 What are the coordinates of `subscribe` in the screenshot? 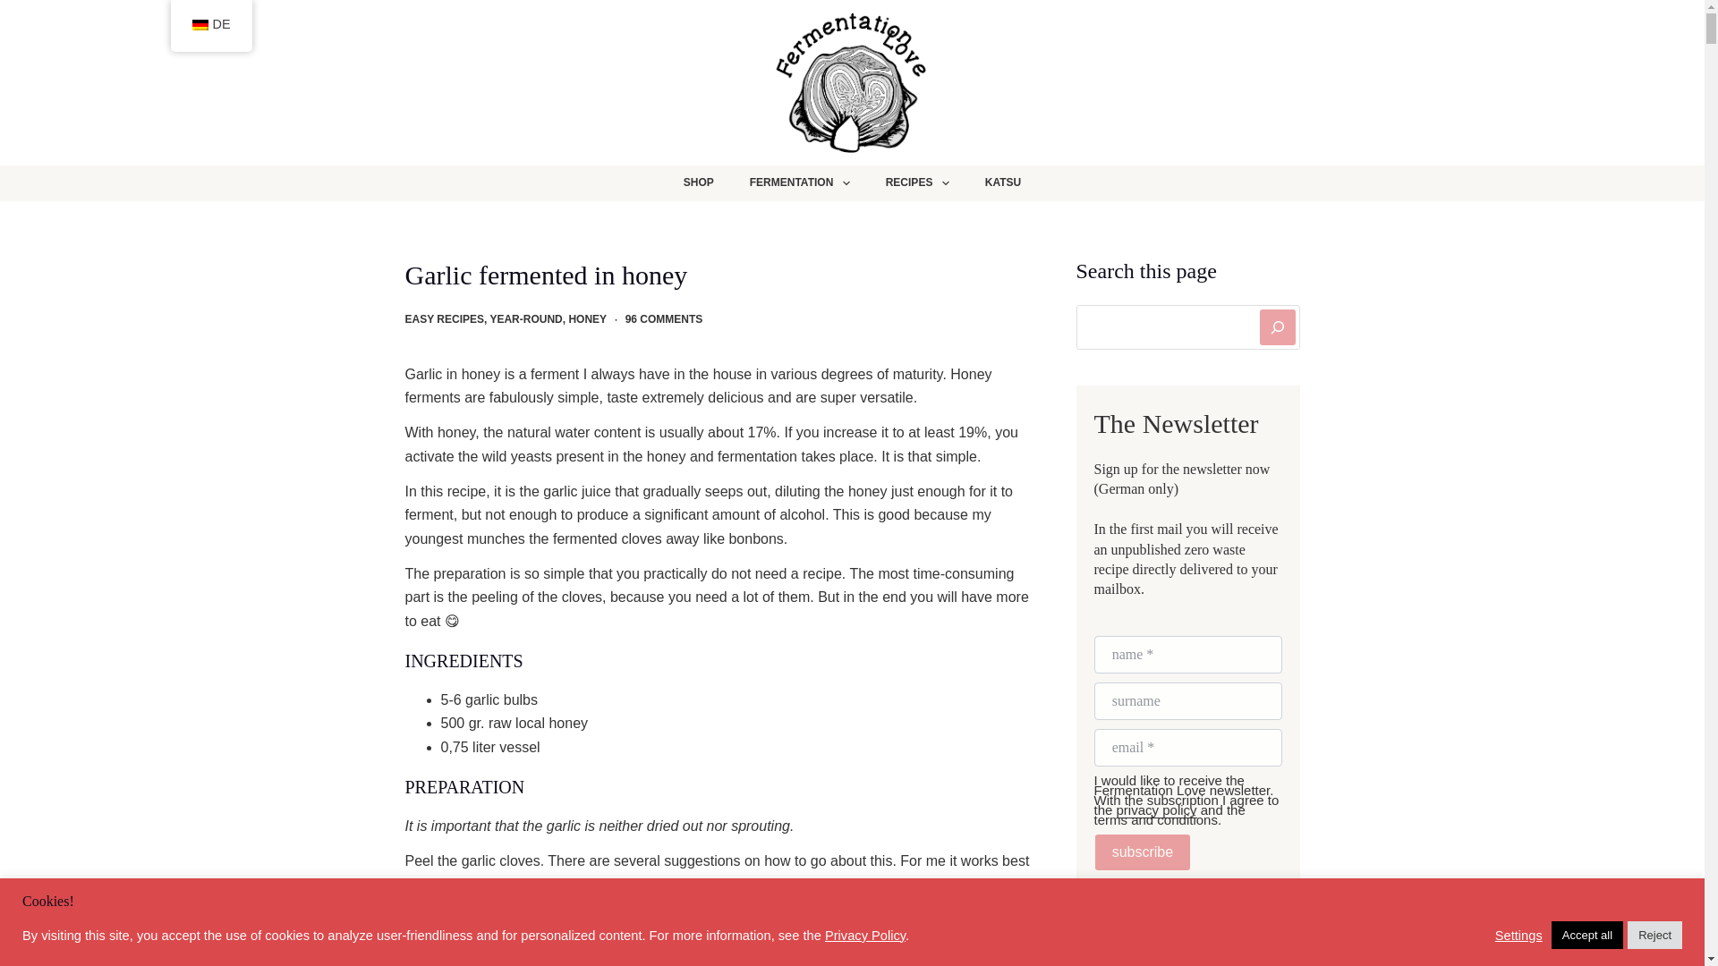 It's located at (1142, 852).